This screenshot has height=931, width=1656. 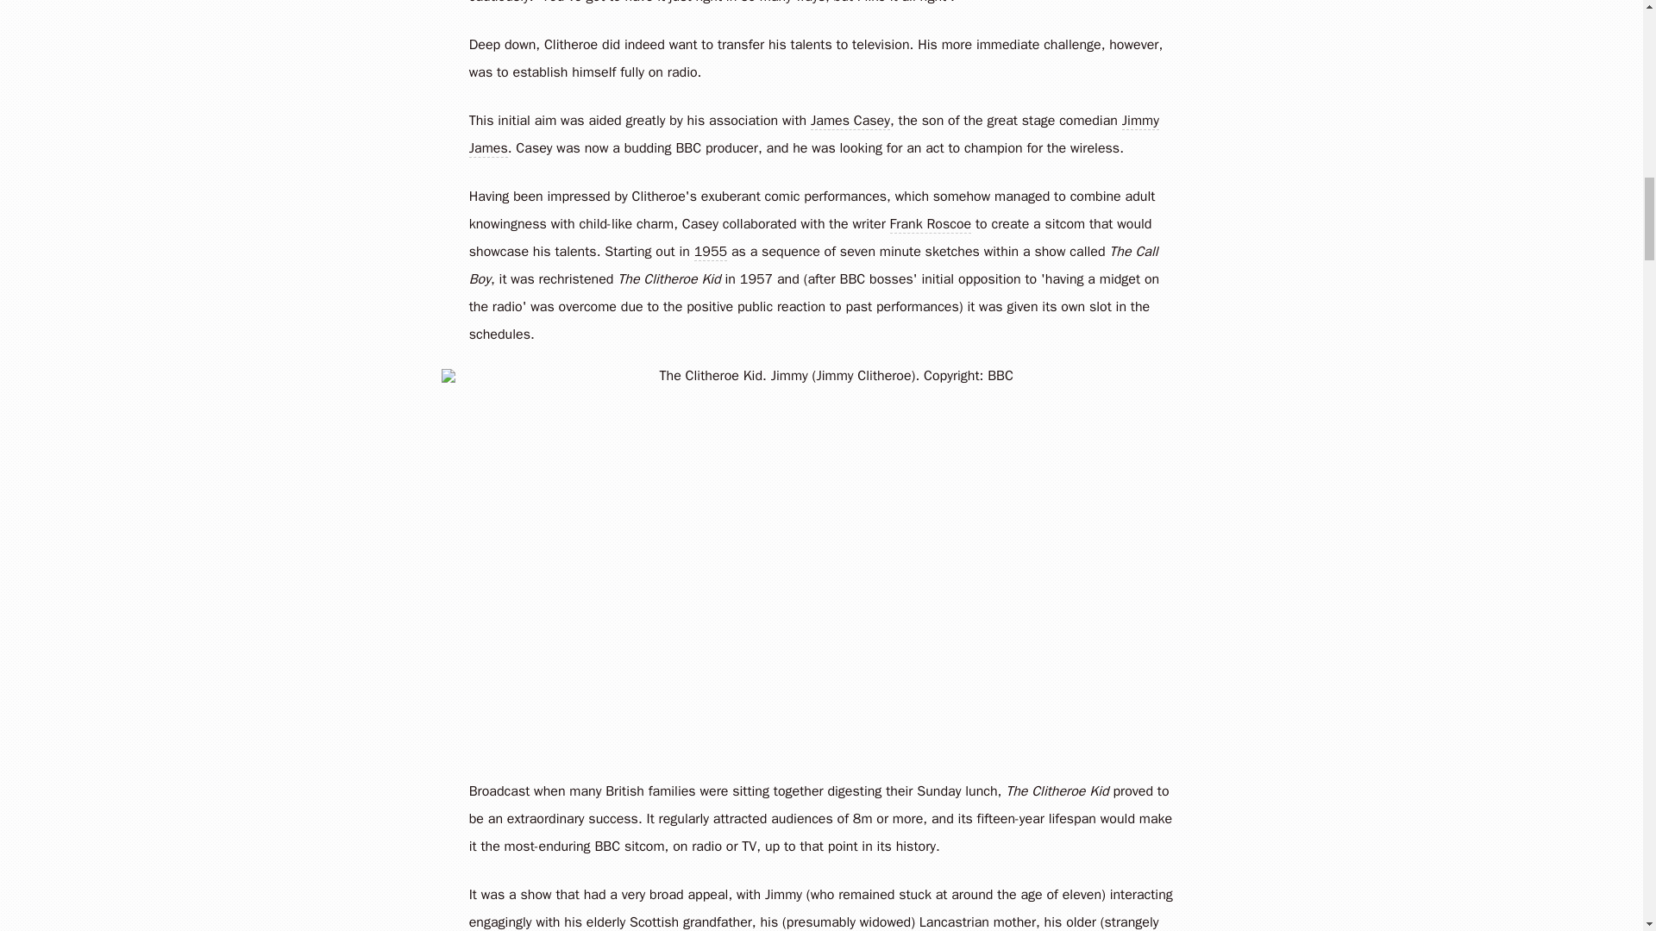 What do you see at coordinates (850, 120) in the screenshot?
I see `James Casey` at bounding box center [850, 120].